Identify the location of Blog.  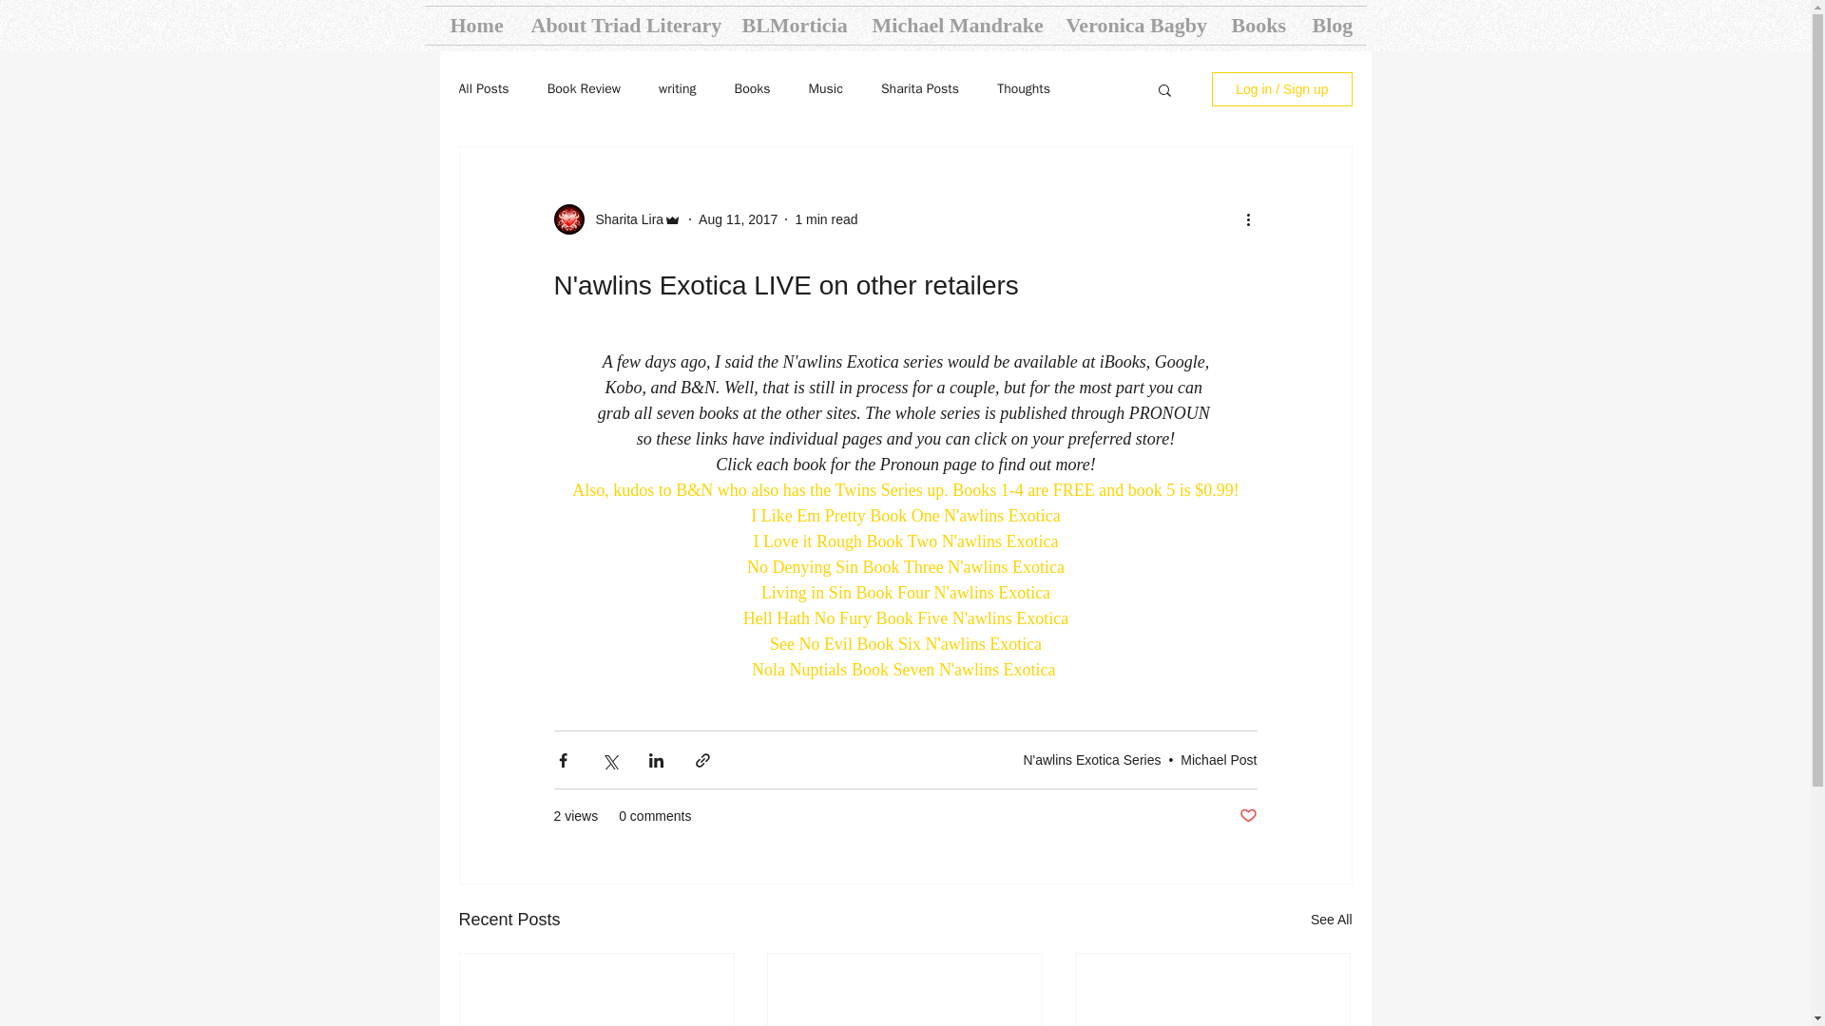
(1333, 25).